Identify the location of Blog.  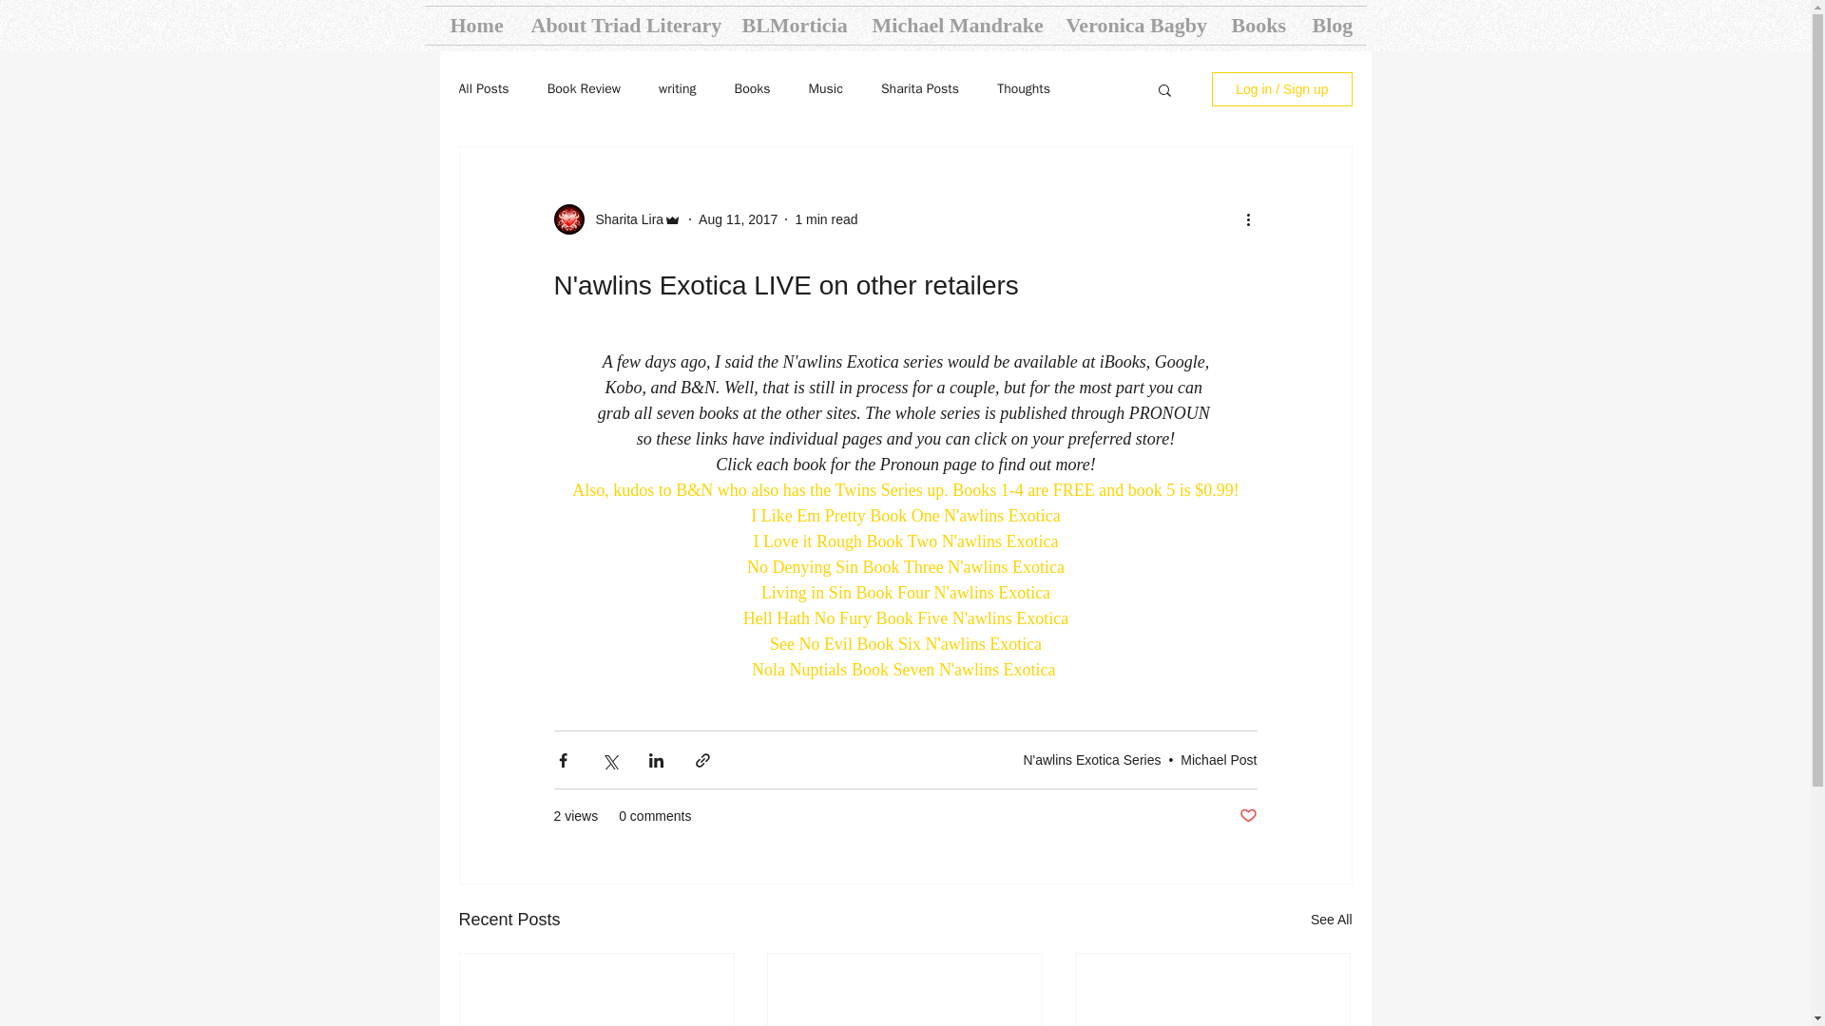
(1333, 25).